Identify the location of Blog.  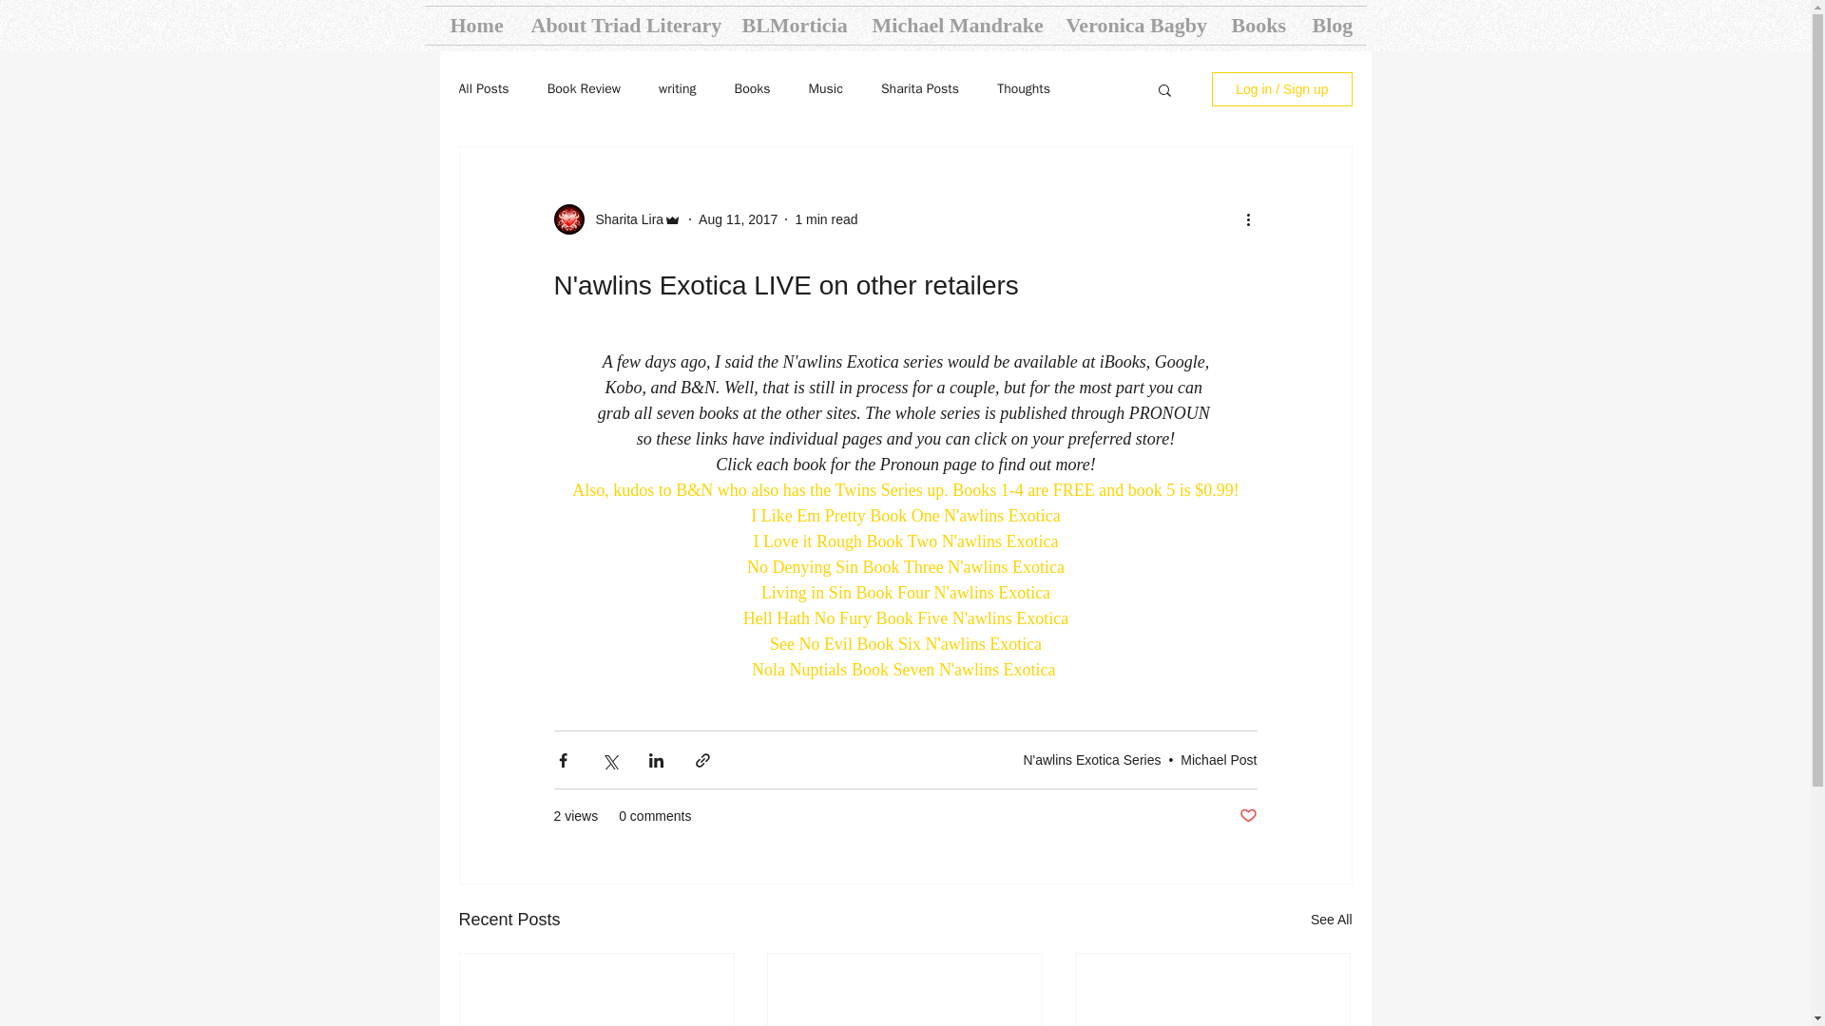
(1333, 25).